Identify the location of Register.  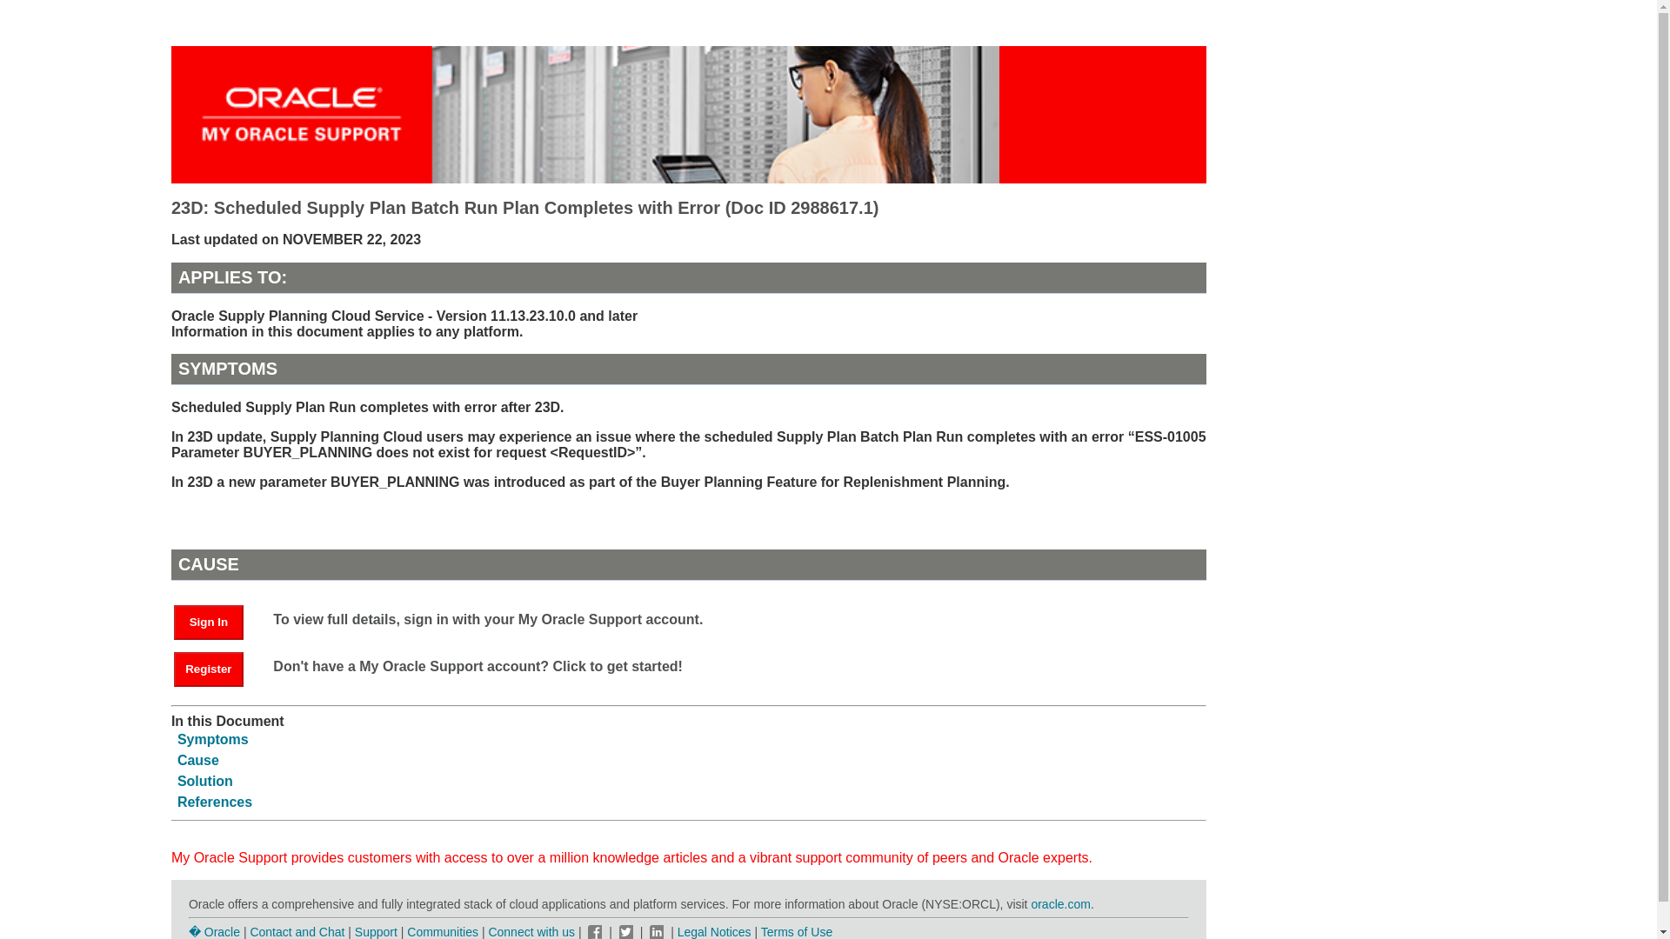
(209, 669).